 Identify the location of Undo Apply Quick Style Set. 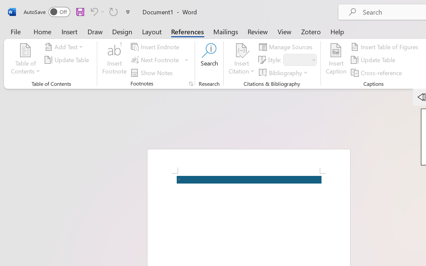
(97, 12).